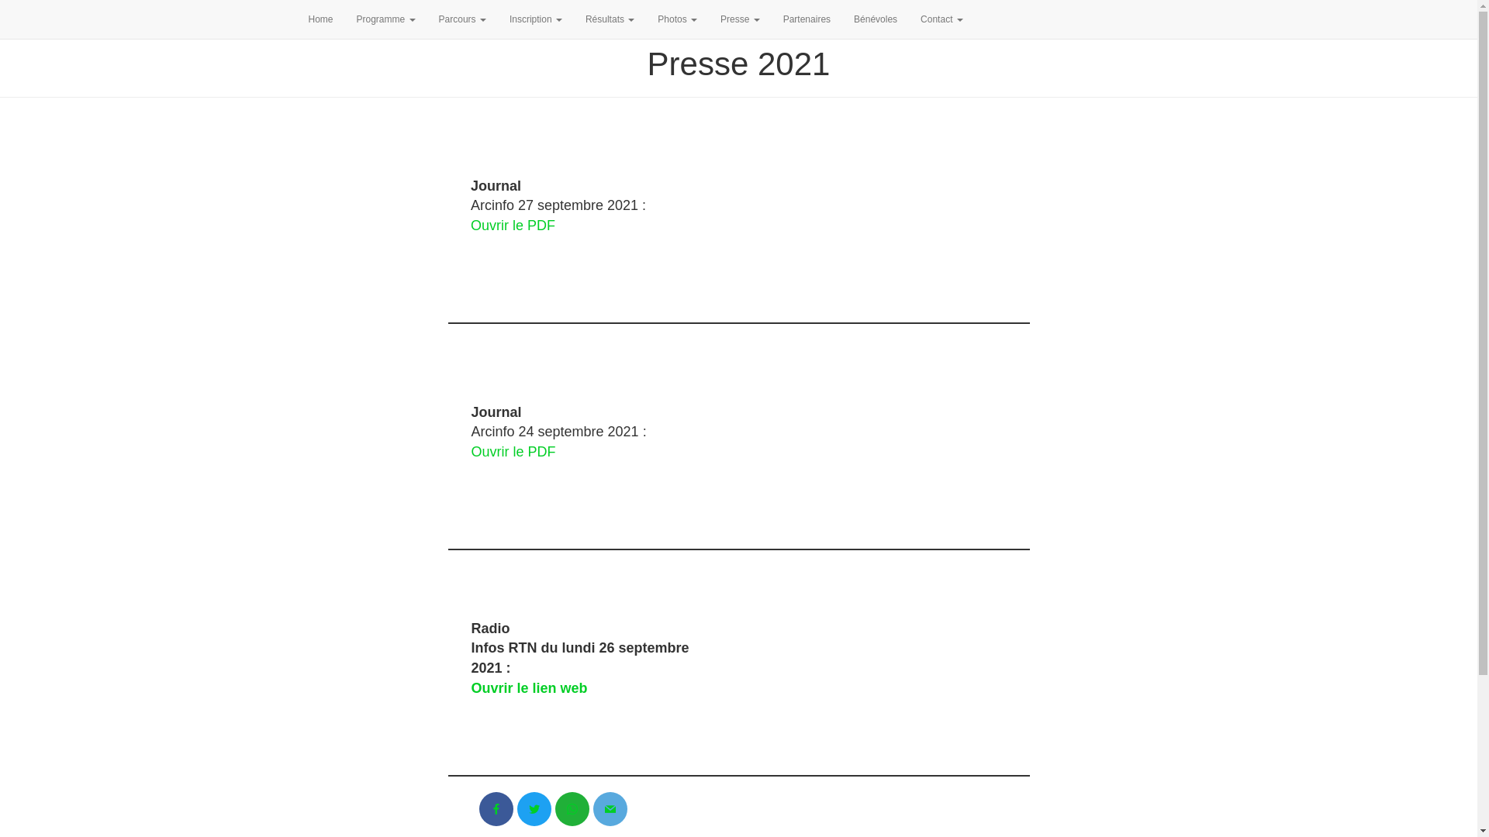 The height and width of the screenshot is (837, 1489). I want to click on Ouvrir le, so click(499, 452).